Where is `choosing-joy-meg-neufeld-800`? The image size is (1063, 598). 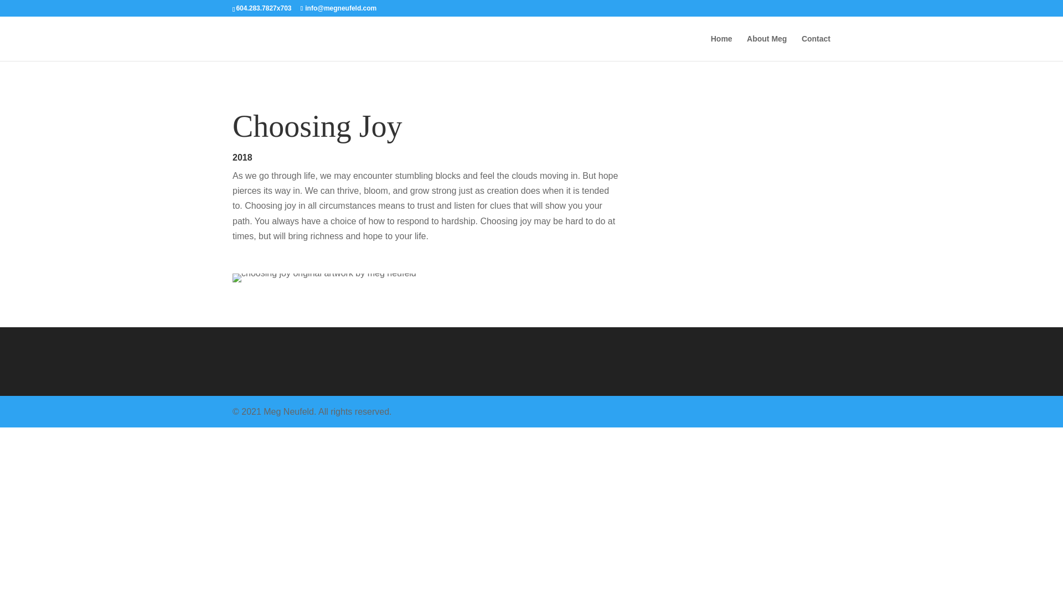
choosing-joy-meg-neufeld-800 is located at coordinates (324, 277).